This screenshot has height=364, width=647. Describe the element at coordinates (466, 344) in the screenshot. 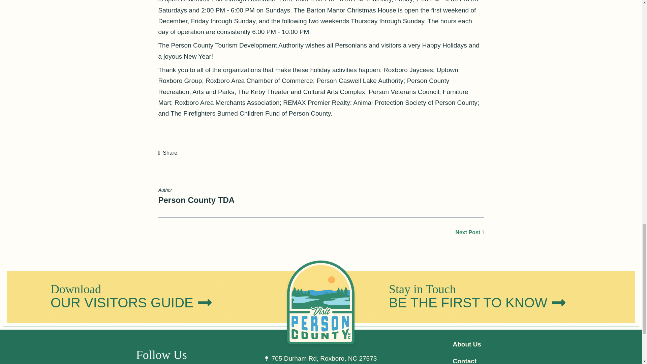

I see `About Us` at that location.